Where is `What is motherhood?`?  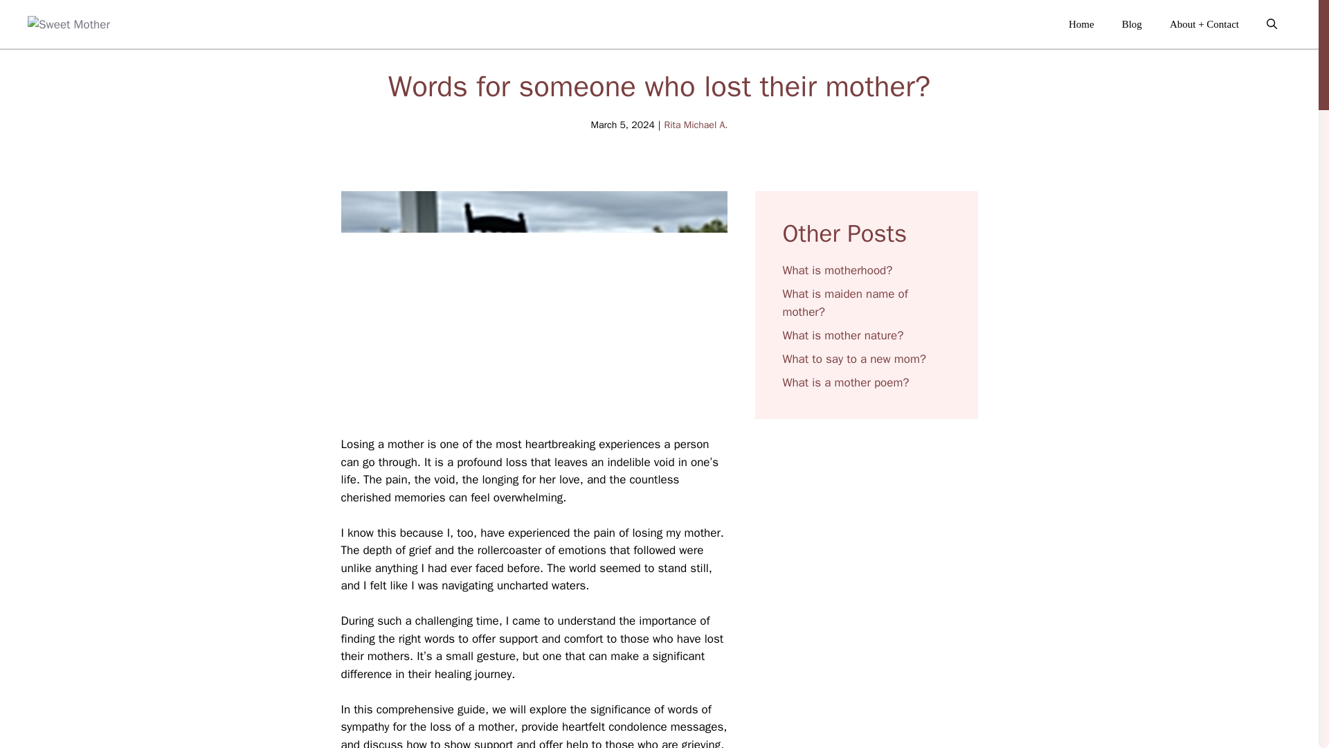 What is motherhood? is located at coordinates (837, 270).